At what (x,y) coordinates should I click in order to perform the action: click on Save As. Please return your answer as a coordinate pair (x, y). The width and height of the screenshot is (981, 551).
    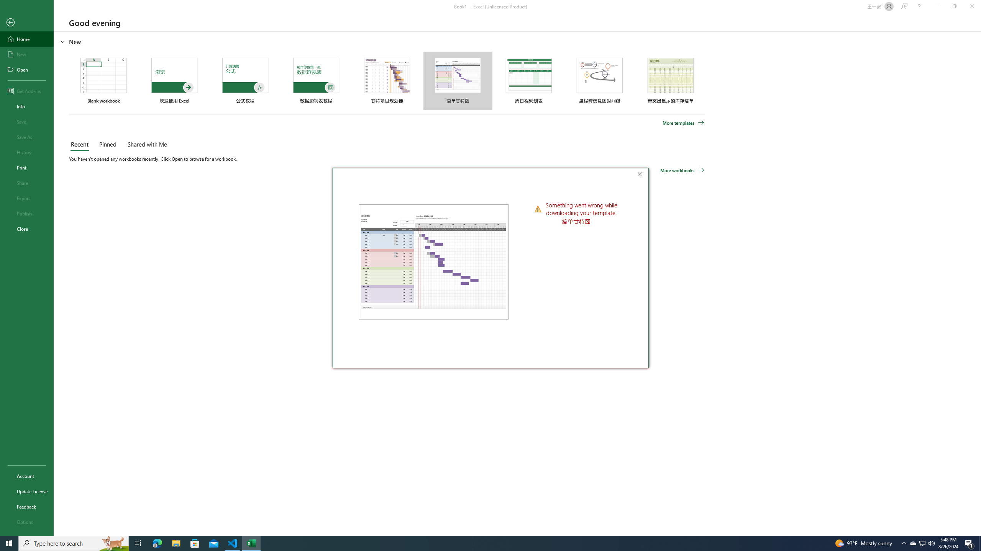
    Looking at the image, I should click on (27, 137).